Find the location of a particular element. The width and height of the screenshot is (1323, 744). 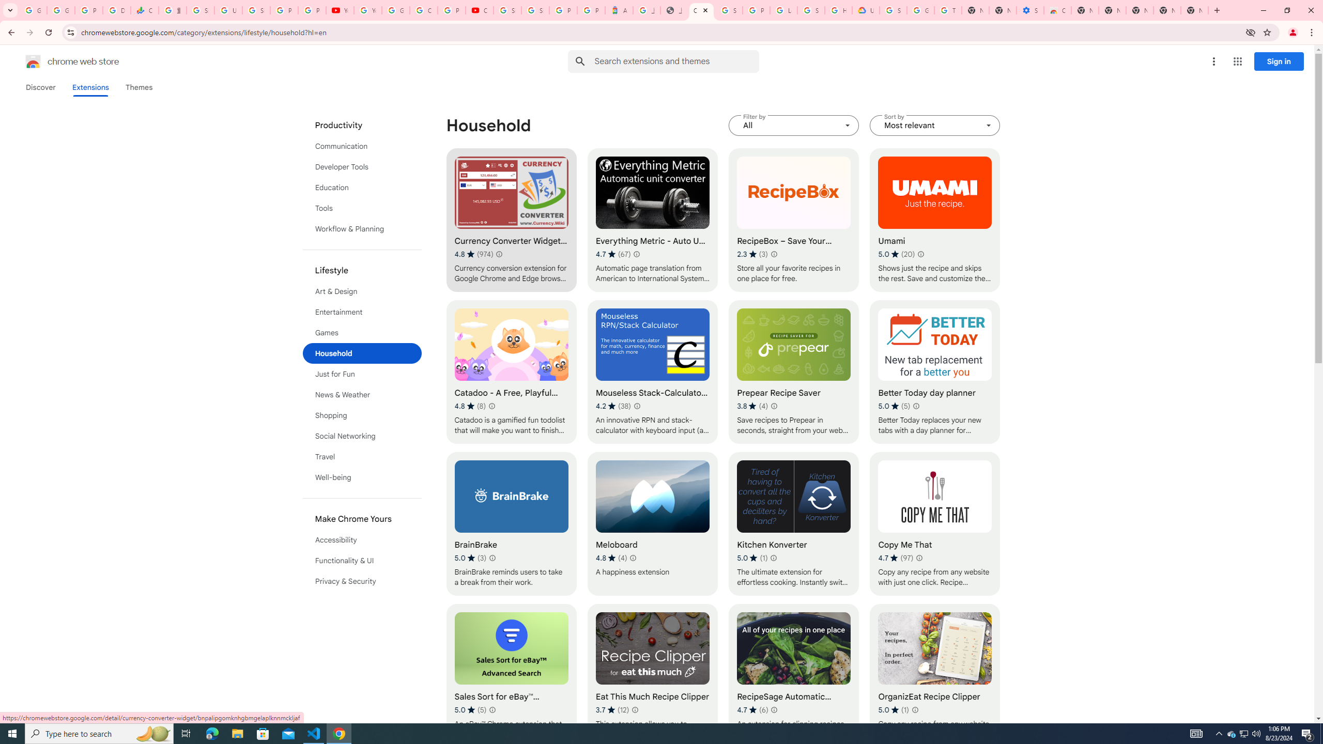

Well-being is located at coordinates (362, 477).